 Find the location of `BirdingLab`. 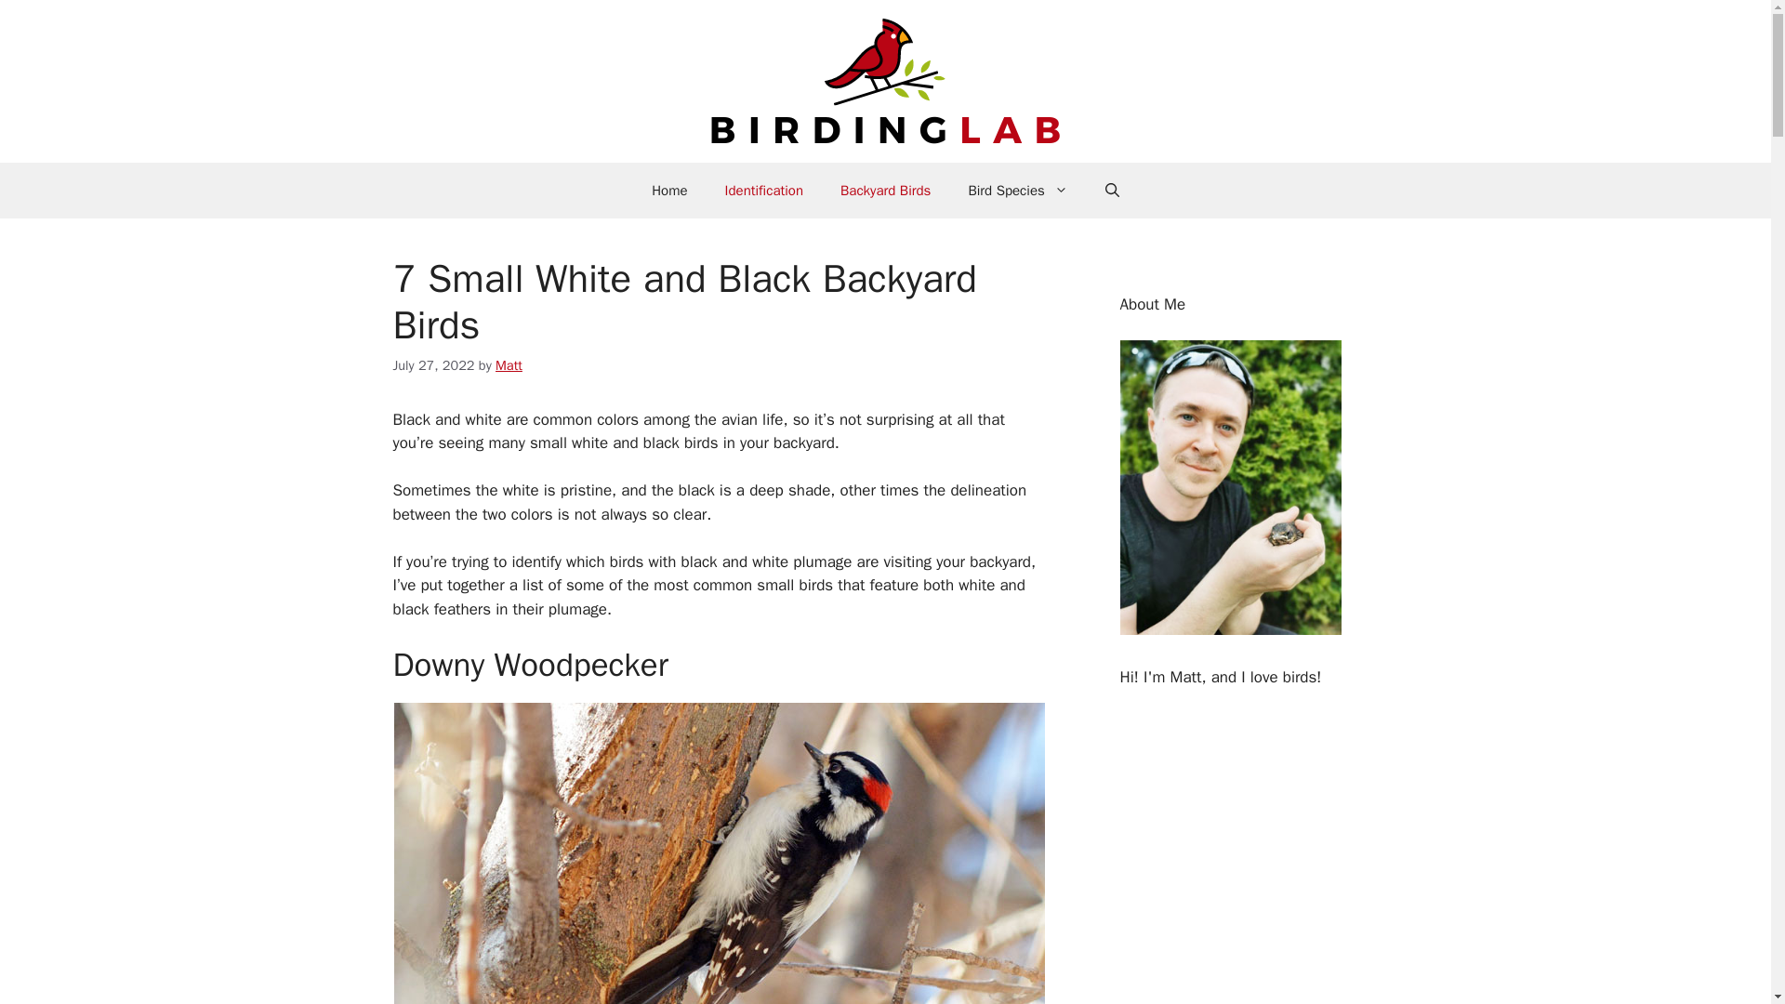

BirdingLab is located at coordinates (885, 82).